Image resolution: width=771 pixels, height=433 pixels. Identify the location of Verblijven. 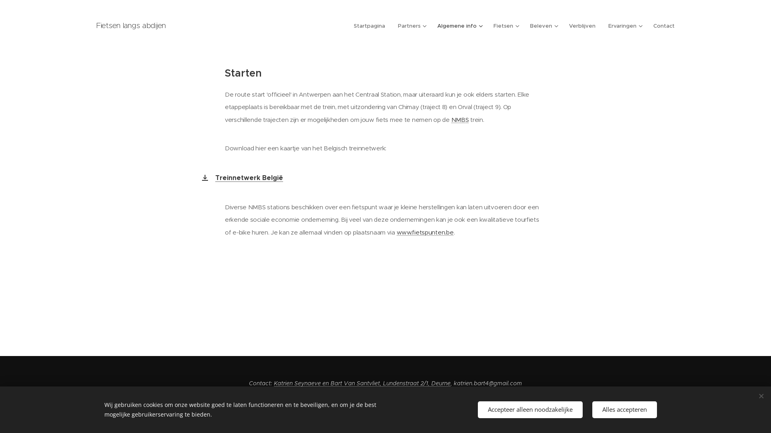
(582, 26).